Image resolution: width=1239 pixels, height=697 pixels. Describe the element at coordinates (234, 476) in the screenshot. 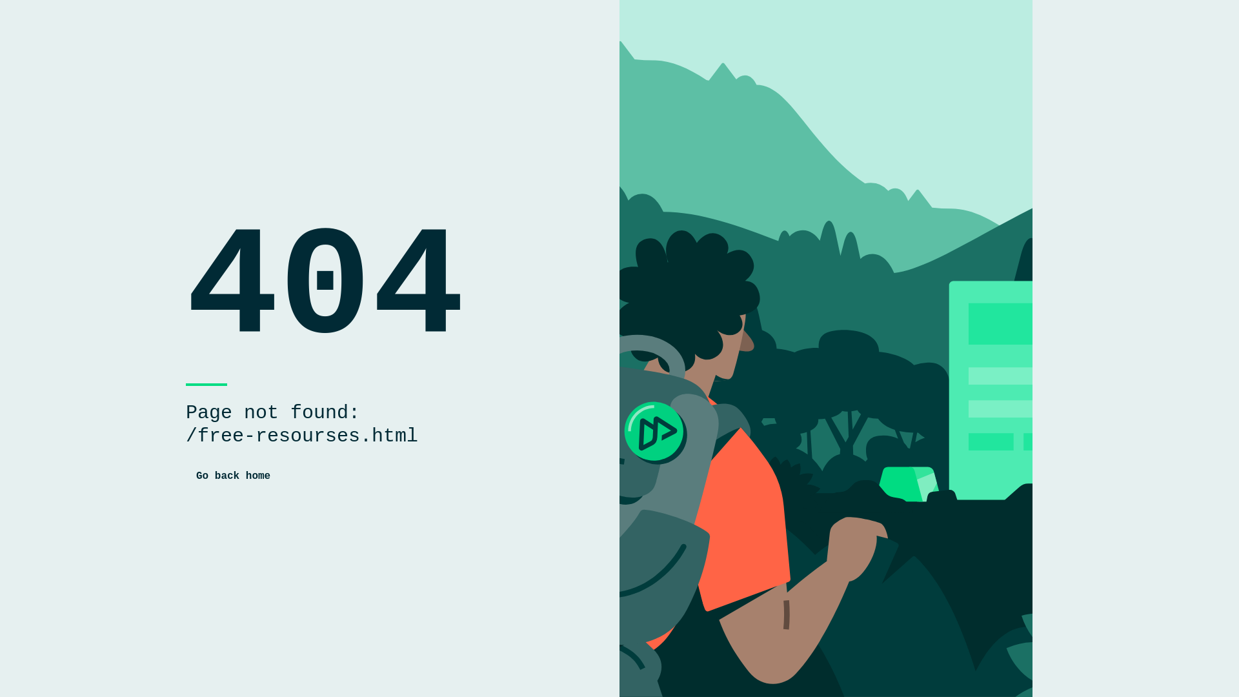

I see `Go back home` at that location.